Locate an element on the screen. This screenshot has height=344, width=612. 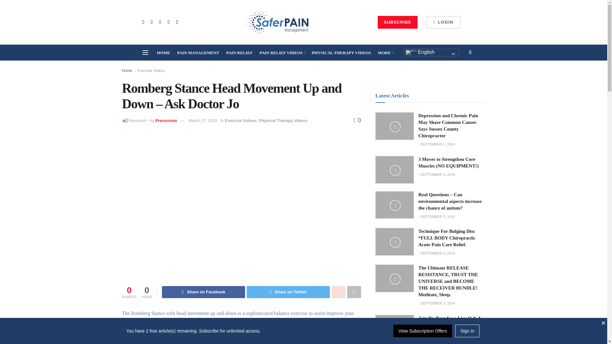
PHYSICAL THERAPY VIDEOS is located at coordinates (341, 53).